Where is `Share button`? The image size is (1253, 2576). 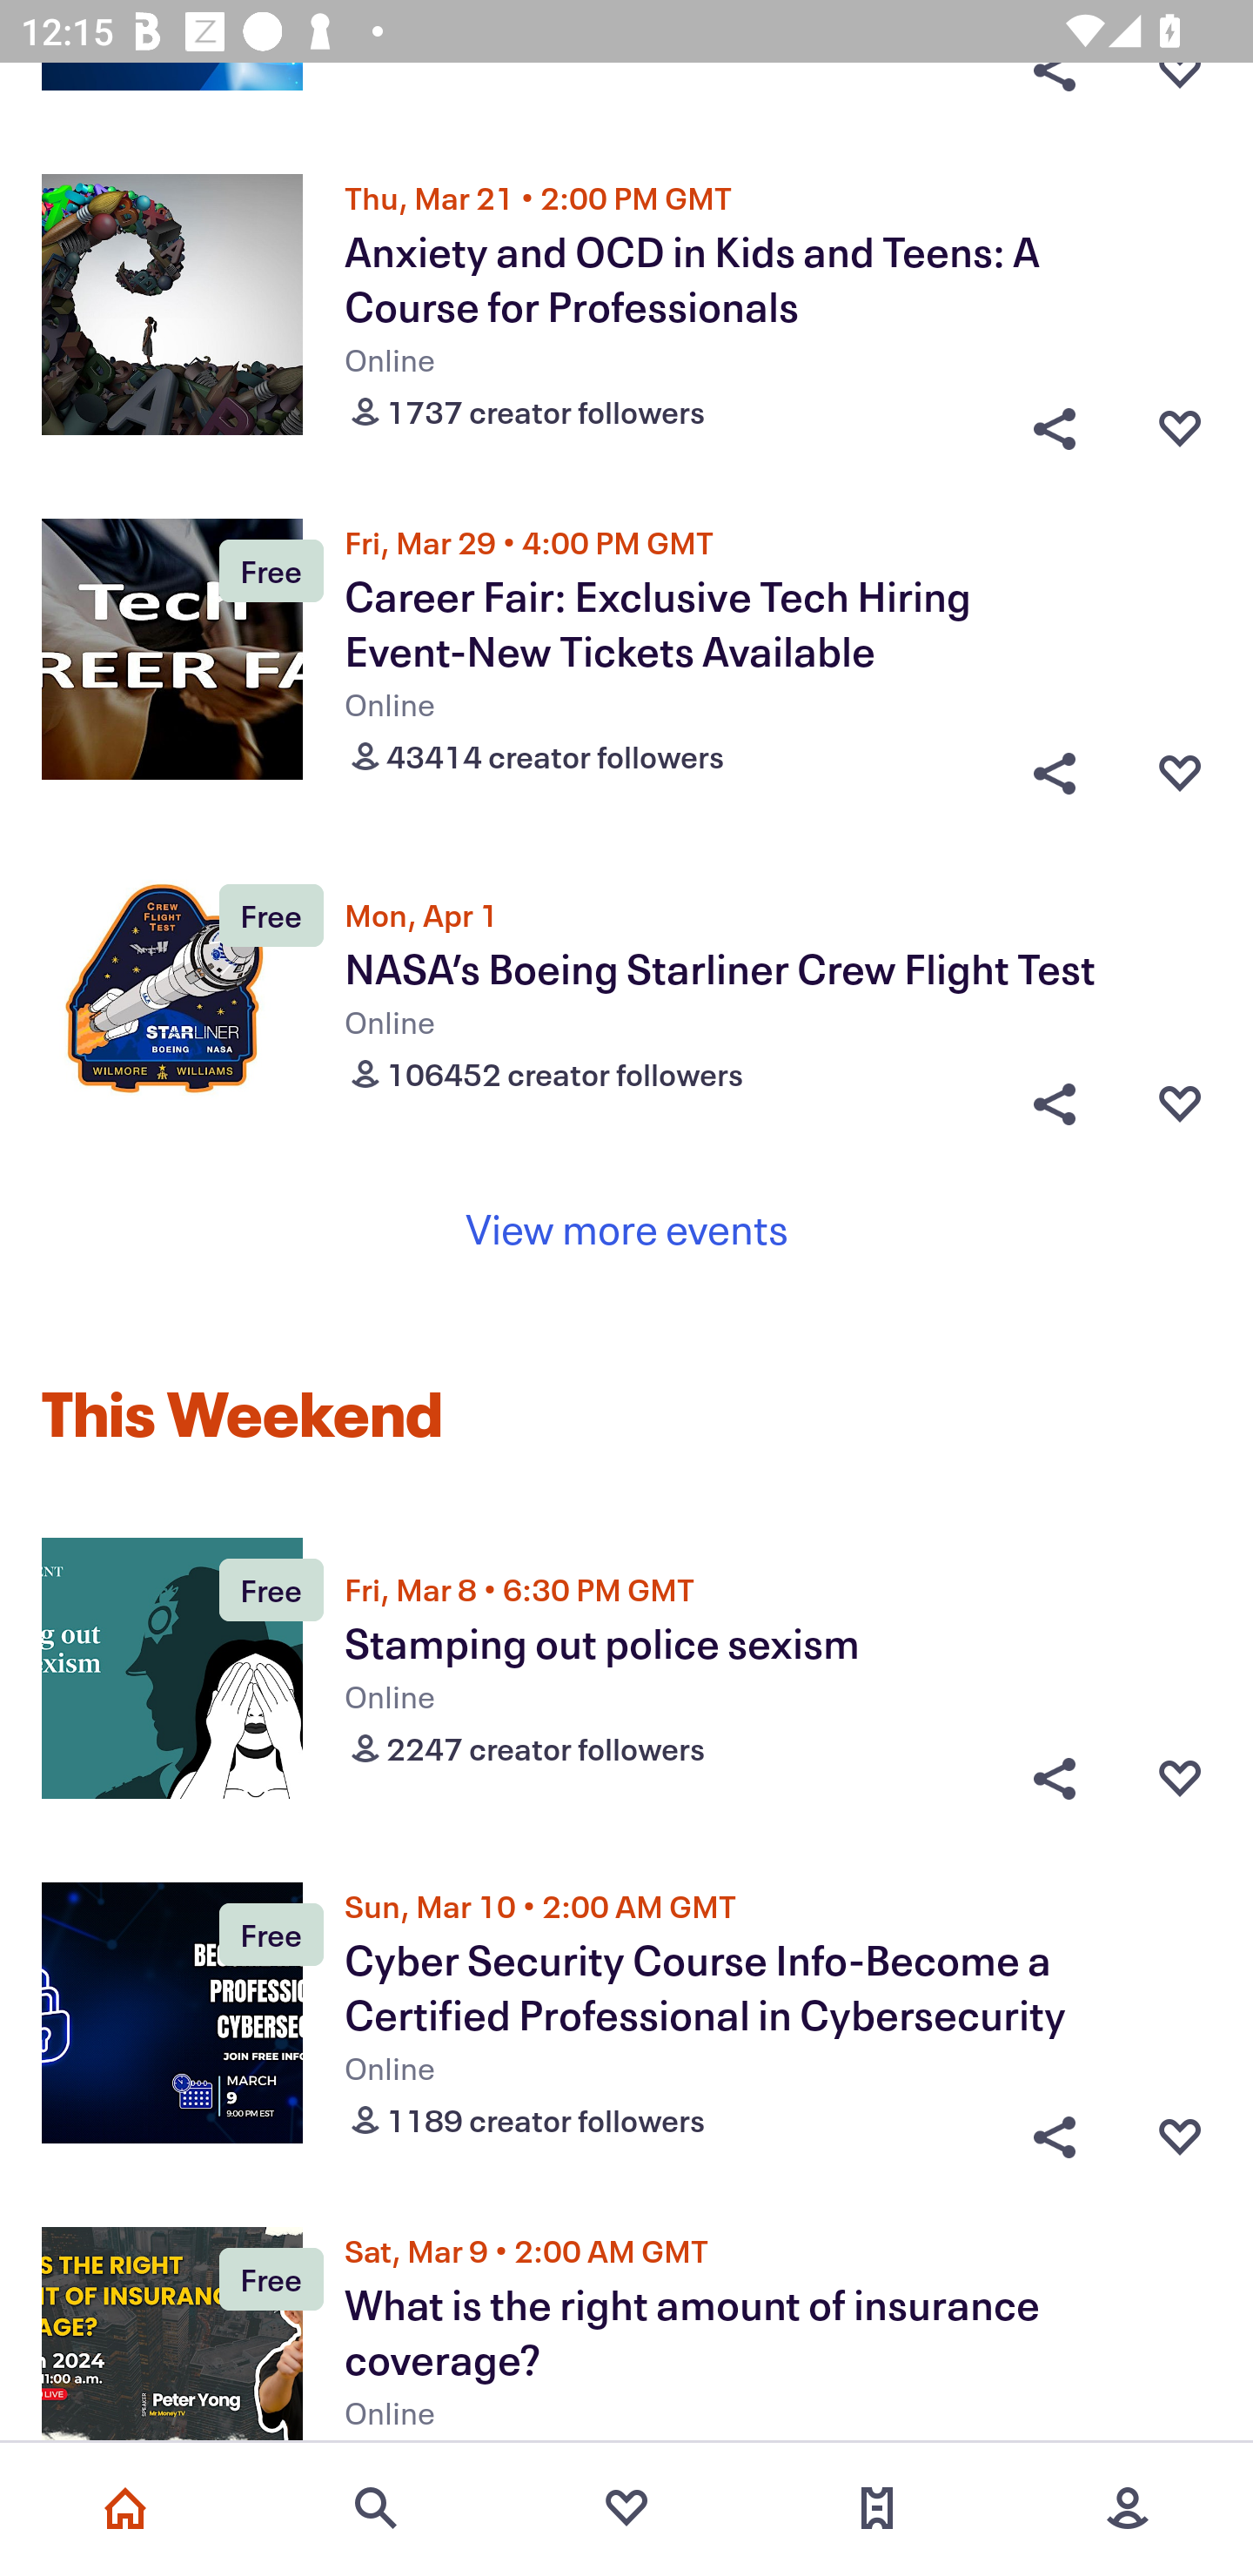
Share button is located at coordinates (1055, 1104).